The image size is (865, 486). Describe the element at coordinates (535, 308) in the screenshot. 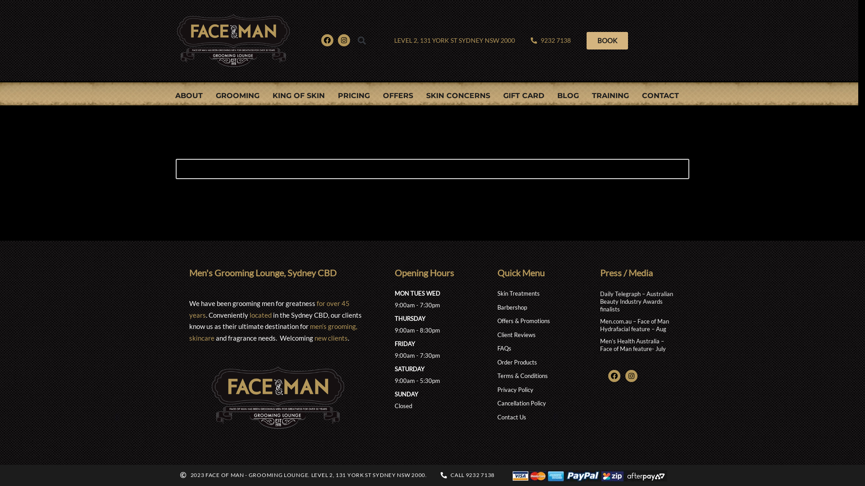

I see `Barbershop` at that location.